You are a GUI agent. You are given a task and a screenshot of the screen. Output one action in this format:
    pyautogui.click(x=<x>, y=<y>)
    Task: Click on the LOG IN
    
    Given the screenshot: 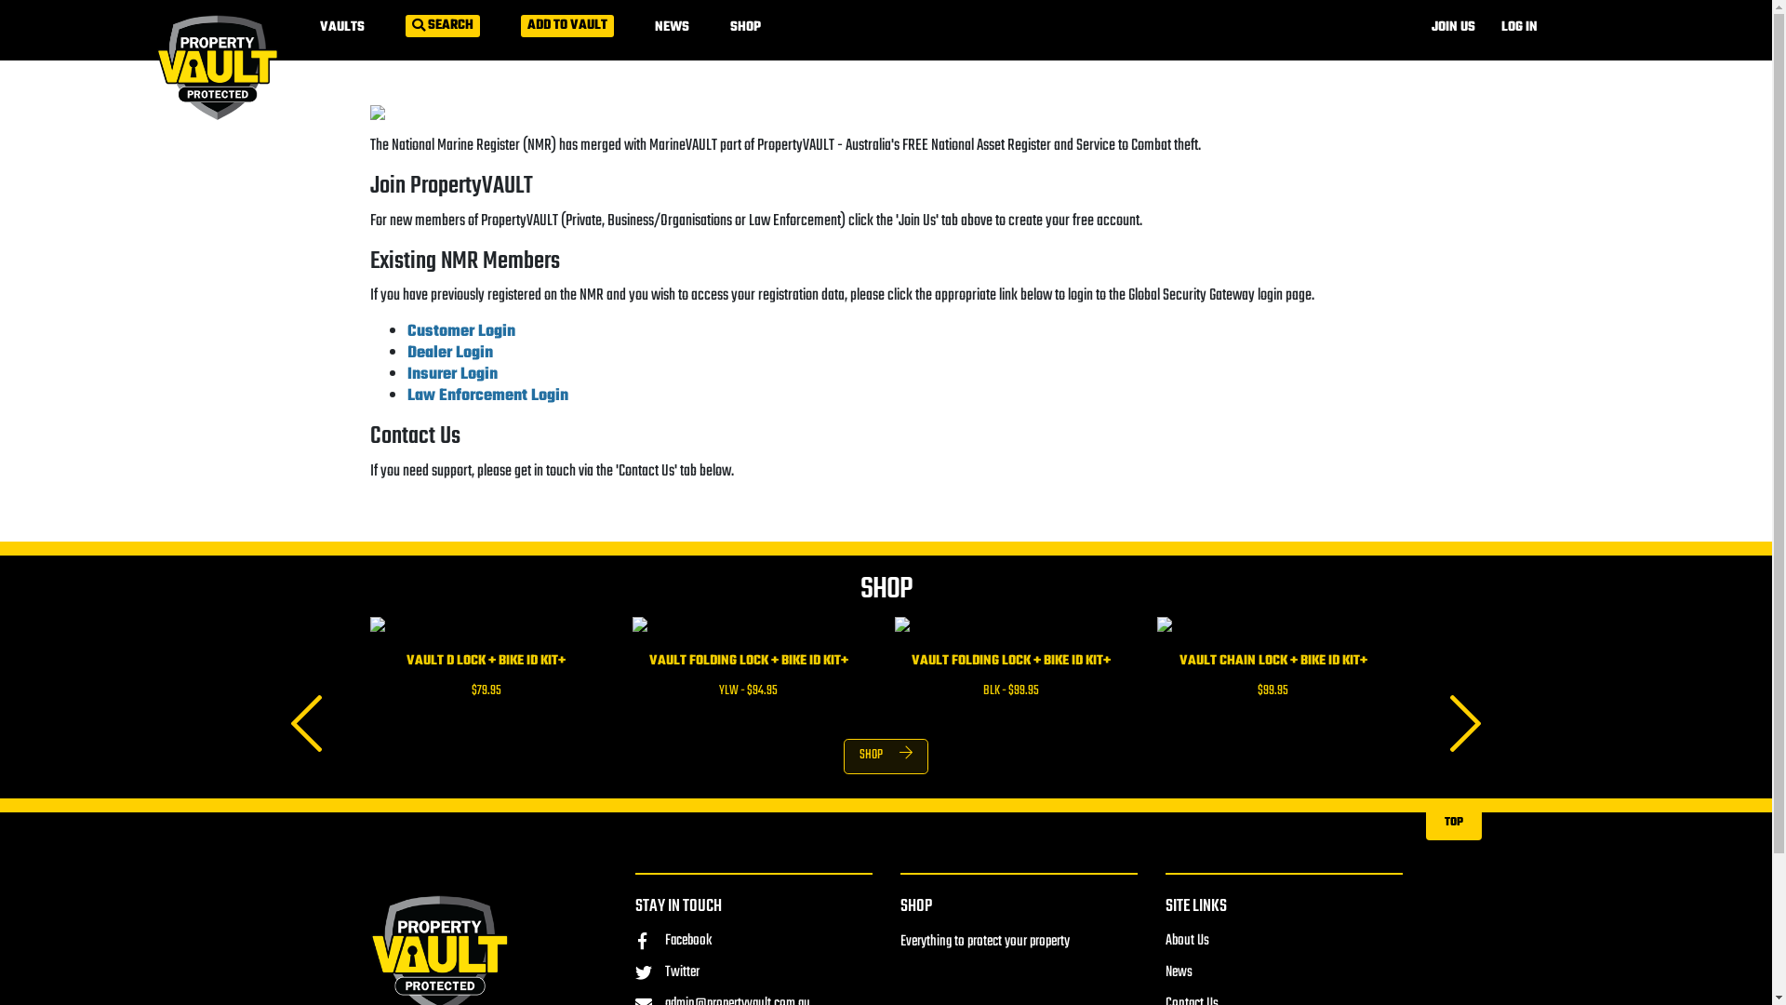 What is the action you would take?
    pyautogui.click(x=1520, y=28)
    